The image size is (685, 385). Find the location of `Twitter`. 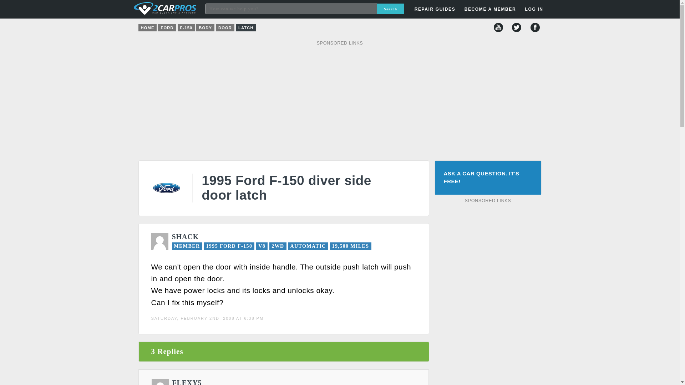

Twitter is located at coordinates (517, 27).